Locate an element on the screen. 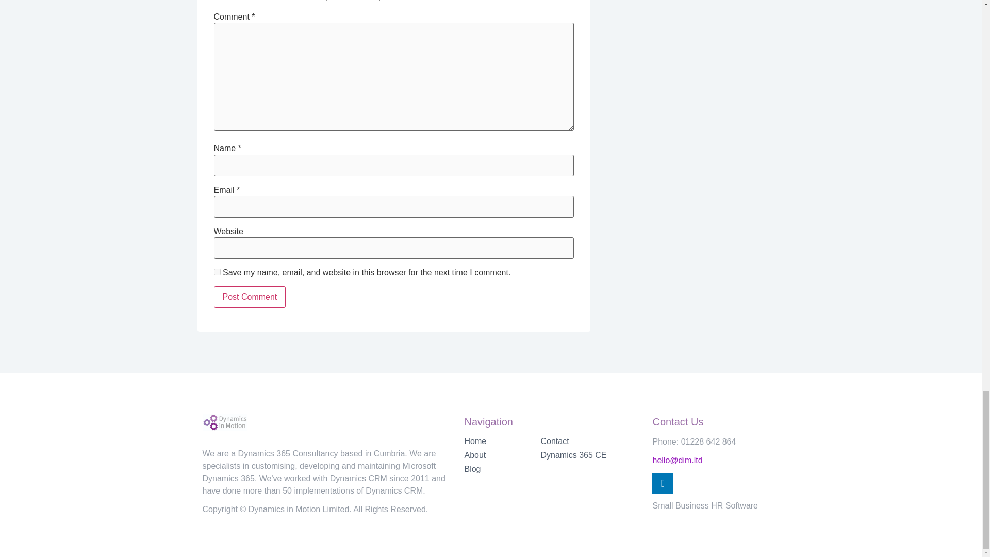  Dynamics 365 CE is located at coordinates (591, 455).